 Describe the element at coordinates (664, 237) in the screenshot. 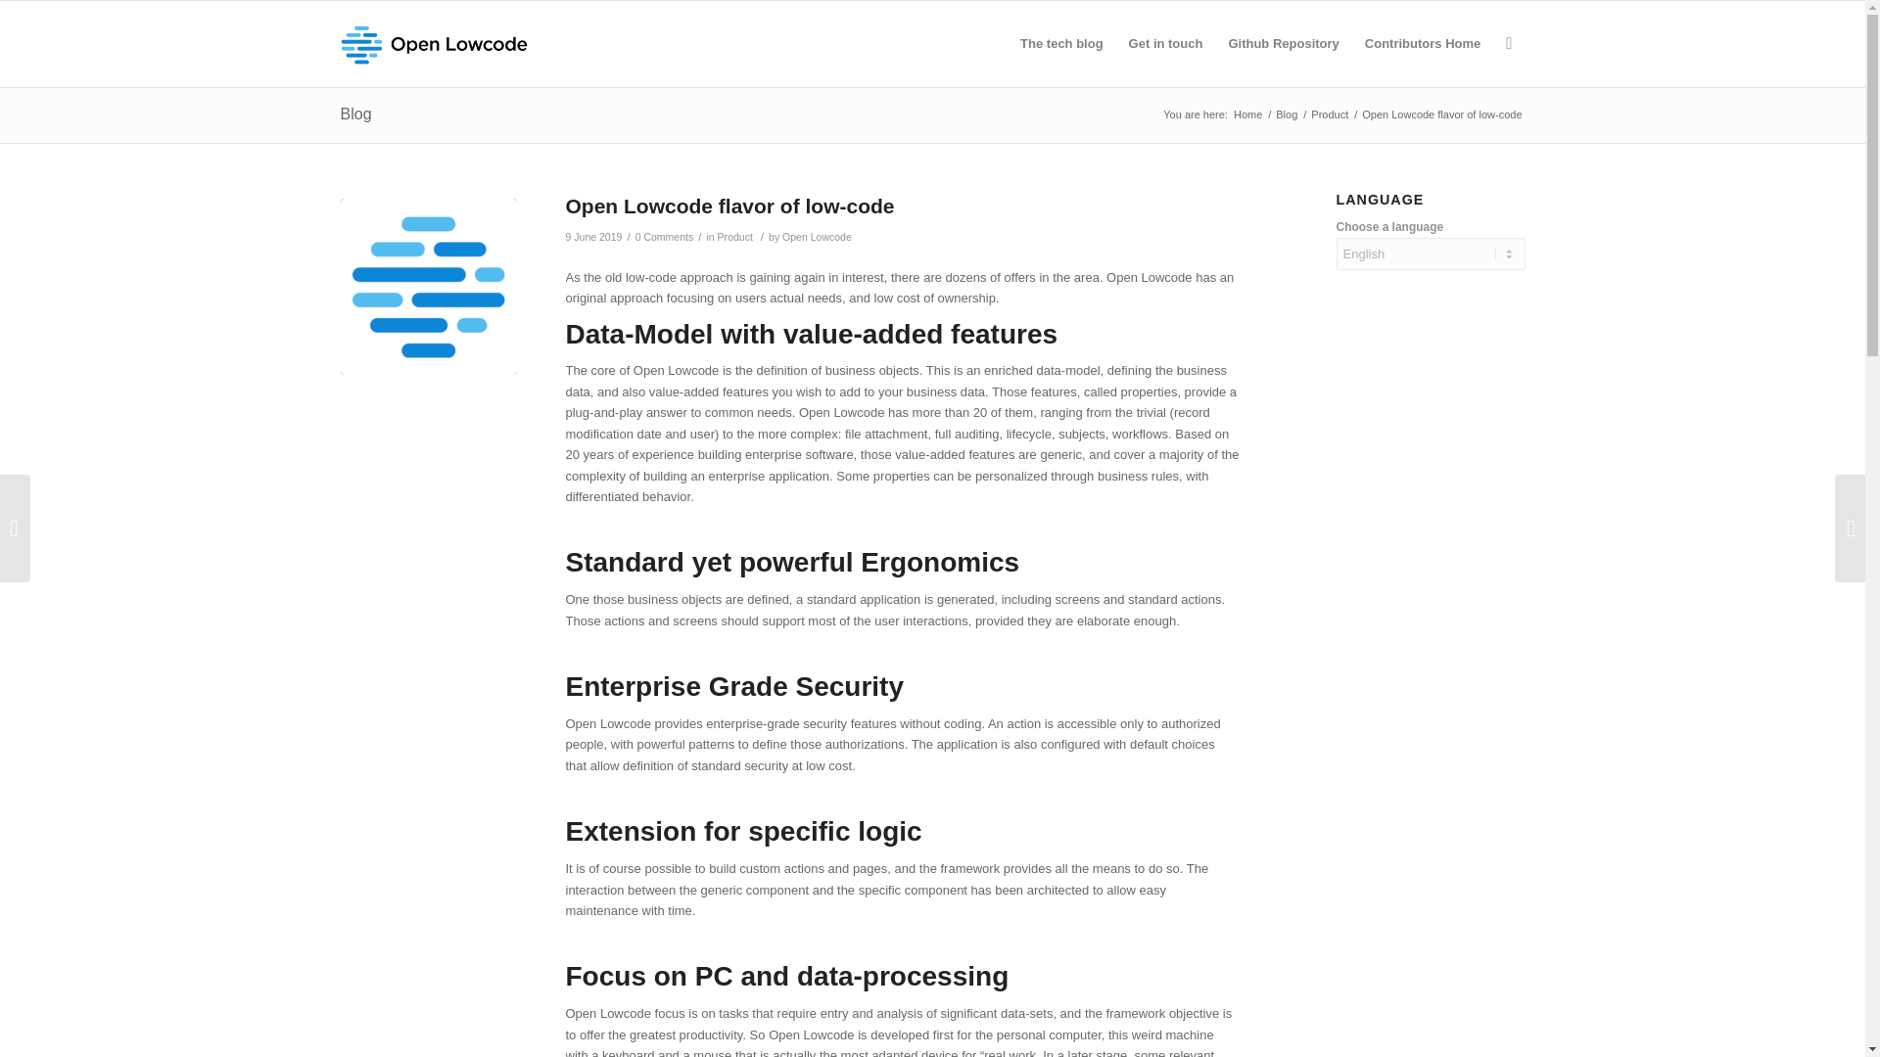

I see `0 Comments` at that location.